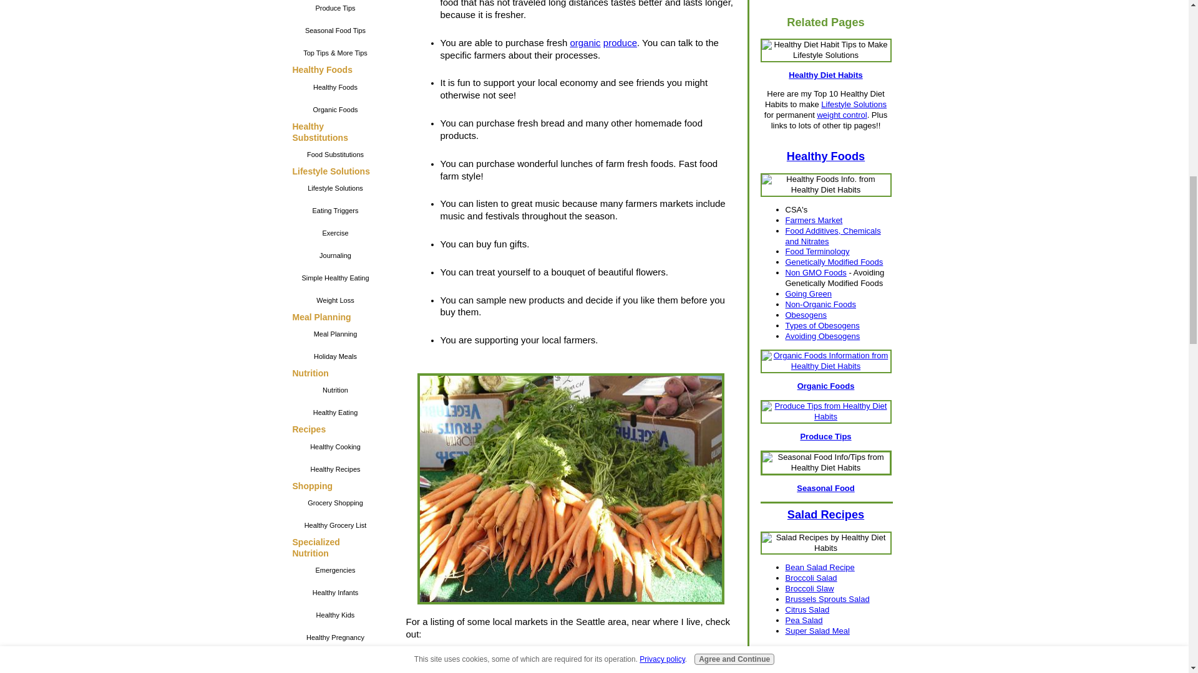  What do you see at coordinates (620, 42) in the screenshot?
I see `produce` at bounding box center [620, 42].